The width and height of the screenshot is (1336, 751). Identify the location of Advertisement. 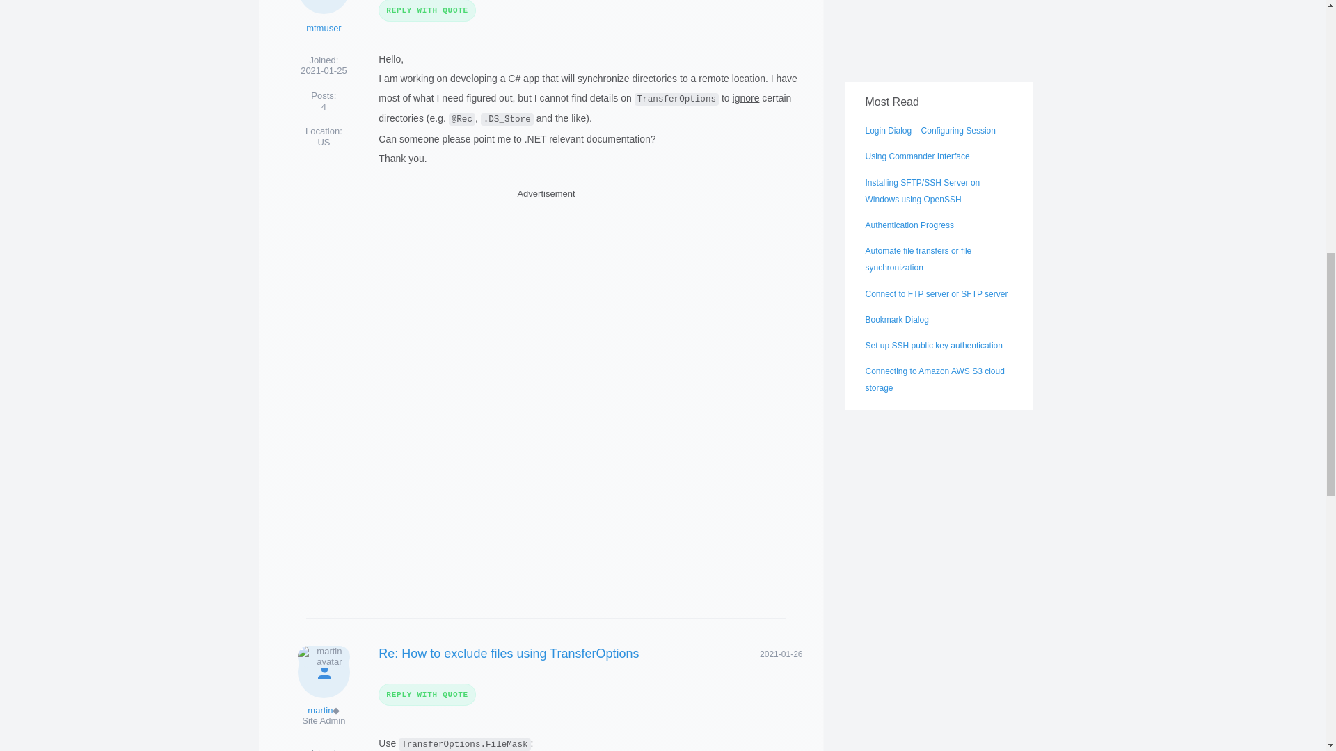
(546, 494).